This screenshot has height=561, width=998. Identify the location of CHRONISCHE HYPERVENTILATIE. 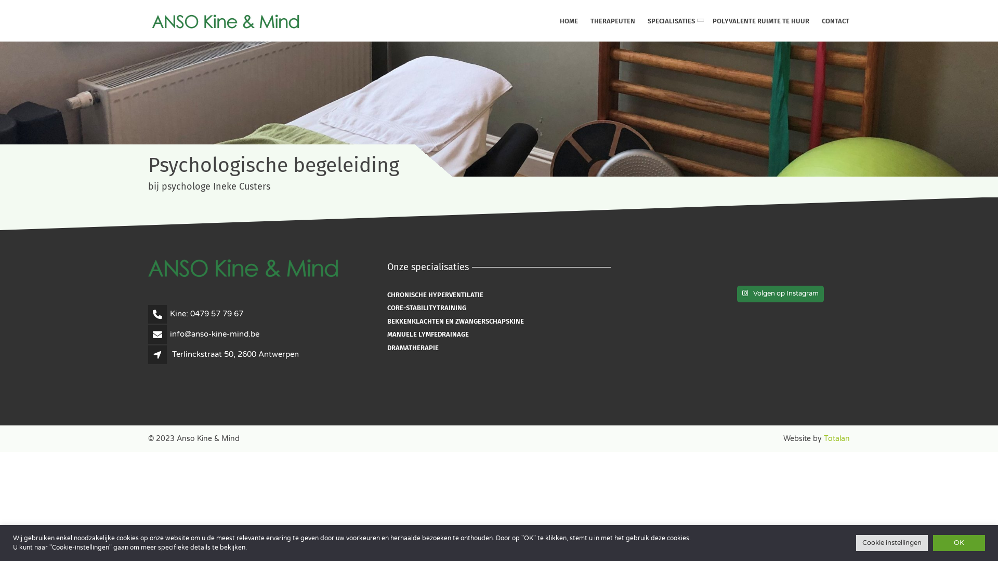
(436, 295).